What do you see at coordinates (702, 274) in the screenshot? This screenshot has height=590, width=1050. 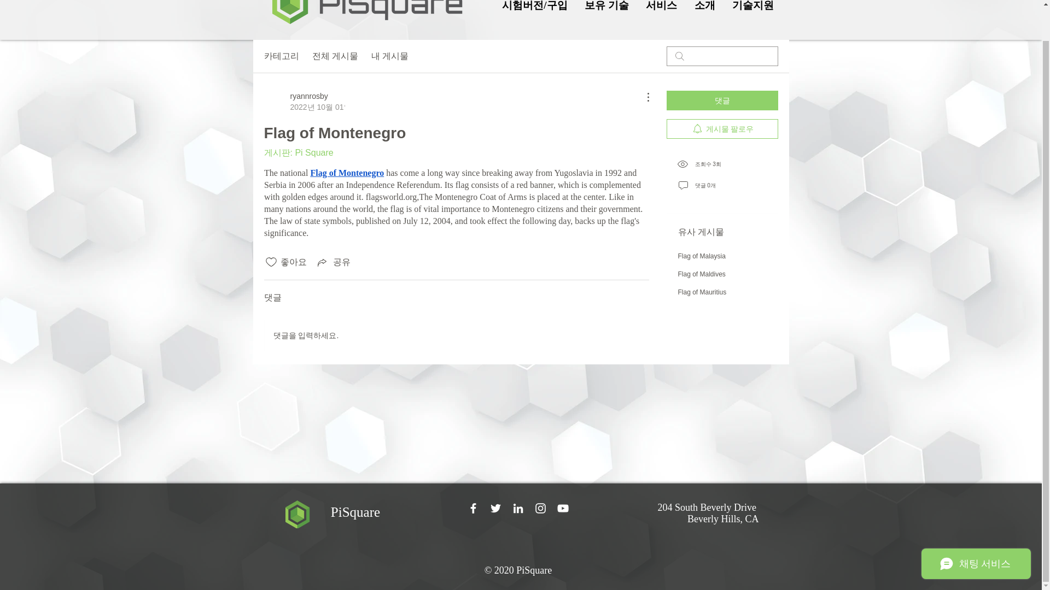 I see `Flag of Maldives` at bounding box center [702, 274].